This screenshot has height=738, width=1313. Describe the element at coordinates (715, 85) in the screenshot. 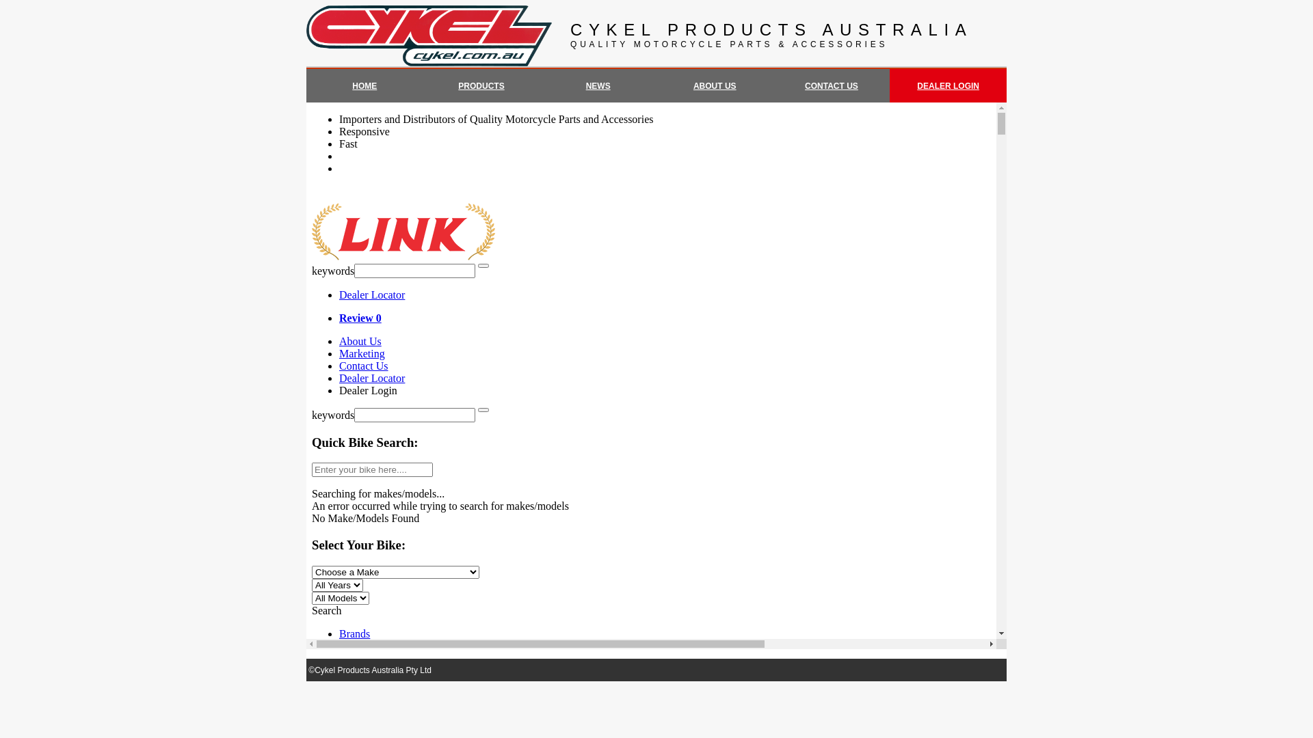

I see `ABOUT US` at that location.